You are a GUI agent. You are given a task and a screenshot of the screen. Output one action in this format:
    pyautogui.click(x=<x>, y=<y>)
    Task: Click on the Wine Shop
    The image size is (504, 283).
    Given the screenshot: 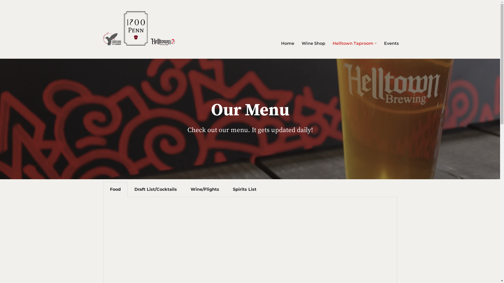 What is the action you would take?
    pyautogui.click(x=313, y=43)
    